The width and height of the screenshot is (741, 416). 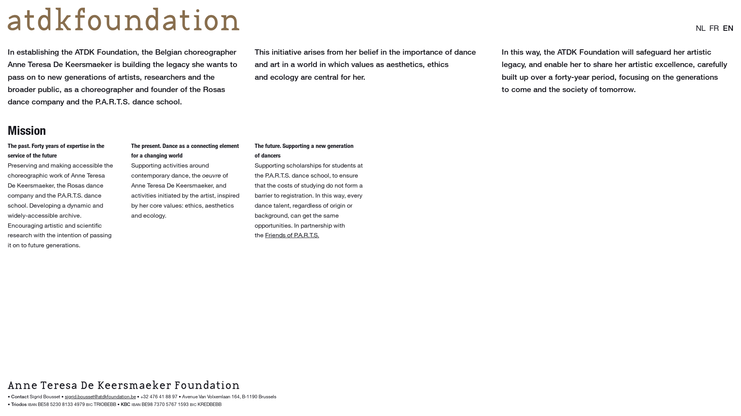 I want to click on EN, so click(x=728, y=28).